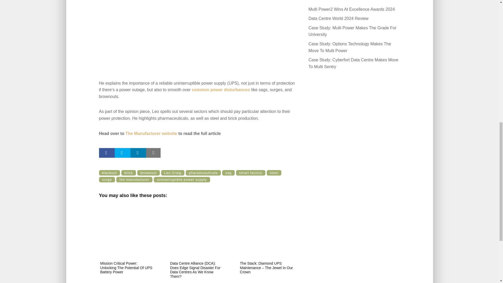 The width and height of the screenshot is (503, 283). What do you see at coordinates (107, 179) in the screenshot?
I see `surge` at bounding box center [107, 179].